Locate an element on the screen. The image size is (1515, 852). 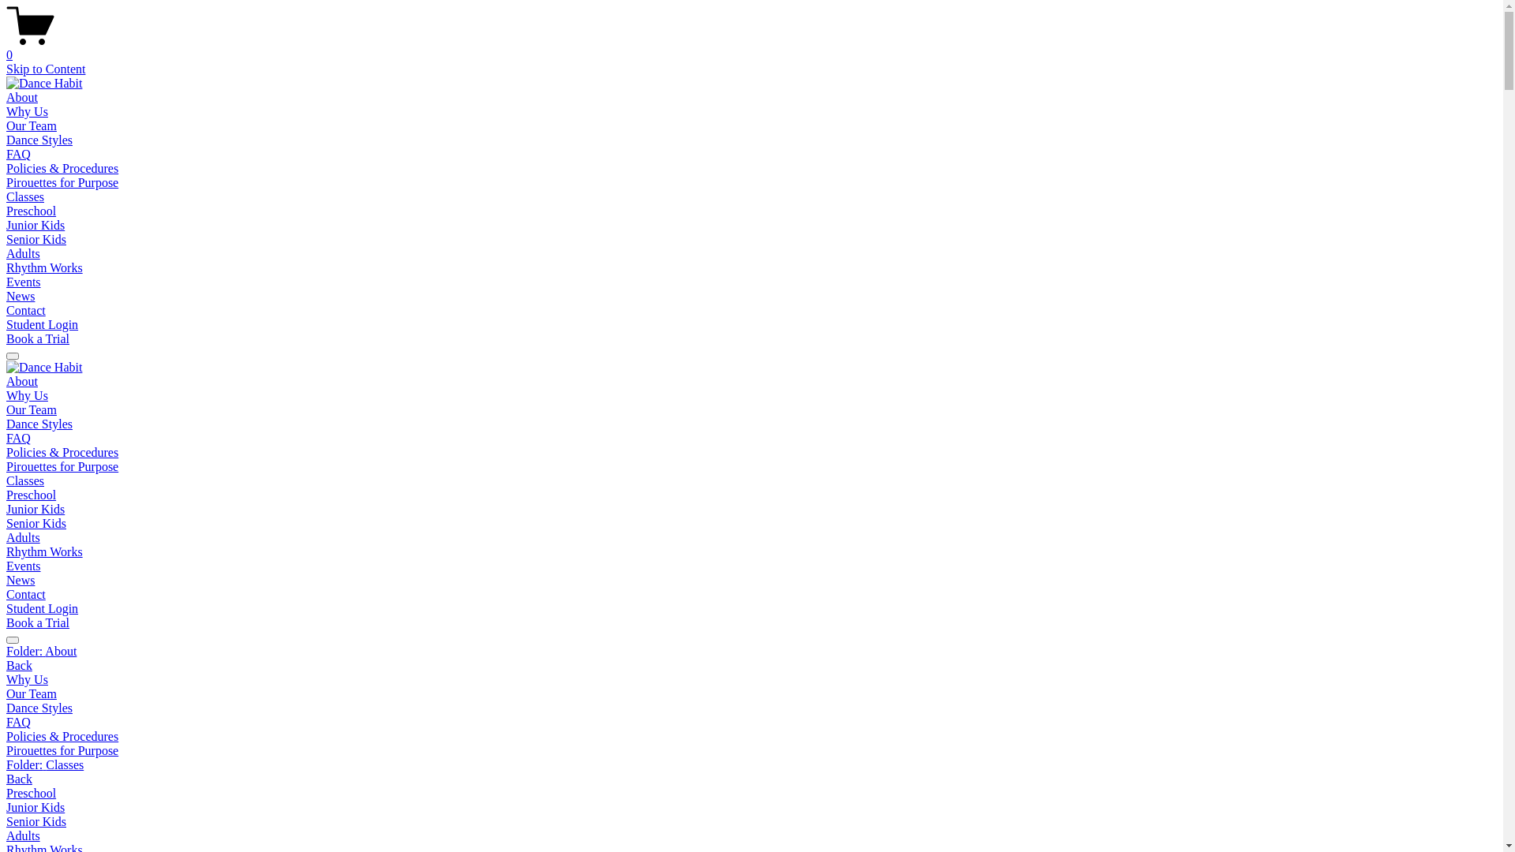
Policies & Procedures is located at coordinates (62, 169).